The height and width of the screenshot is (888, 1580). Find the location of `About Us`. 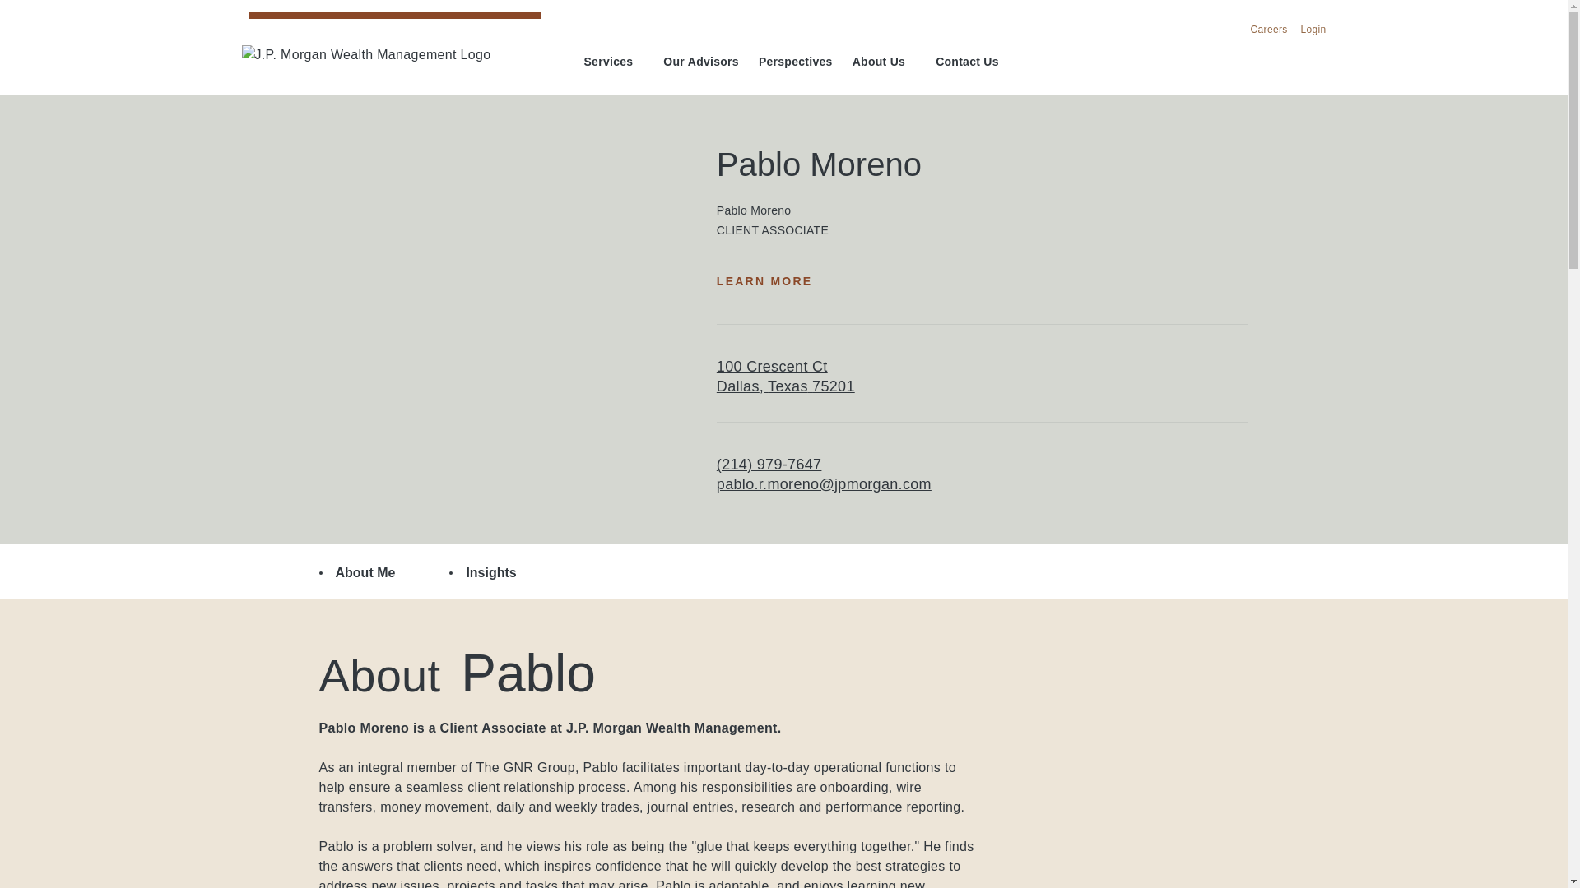

About Us is located at coordinates (392, 62).